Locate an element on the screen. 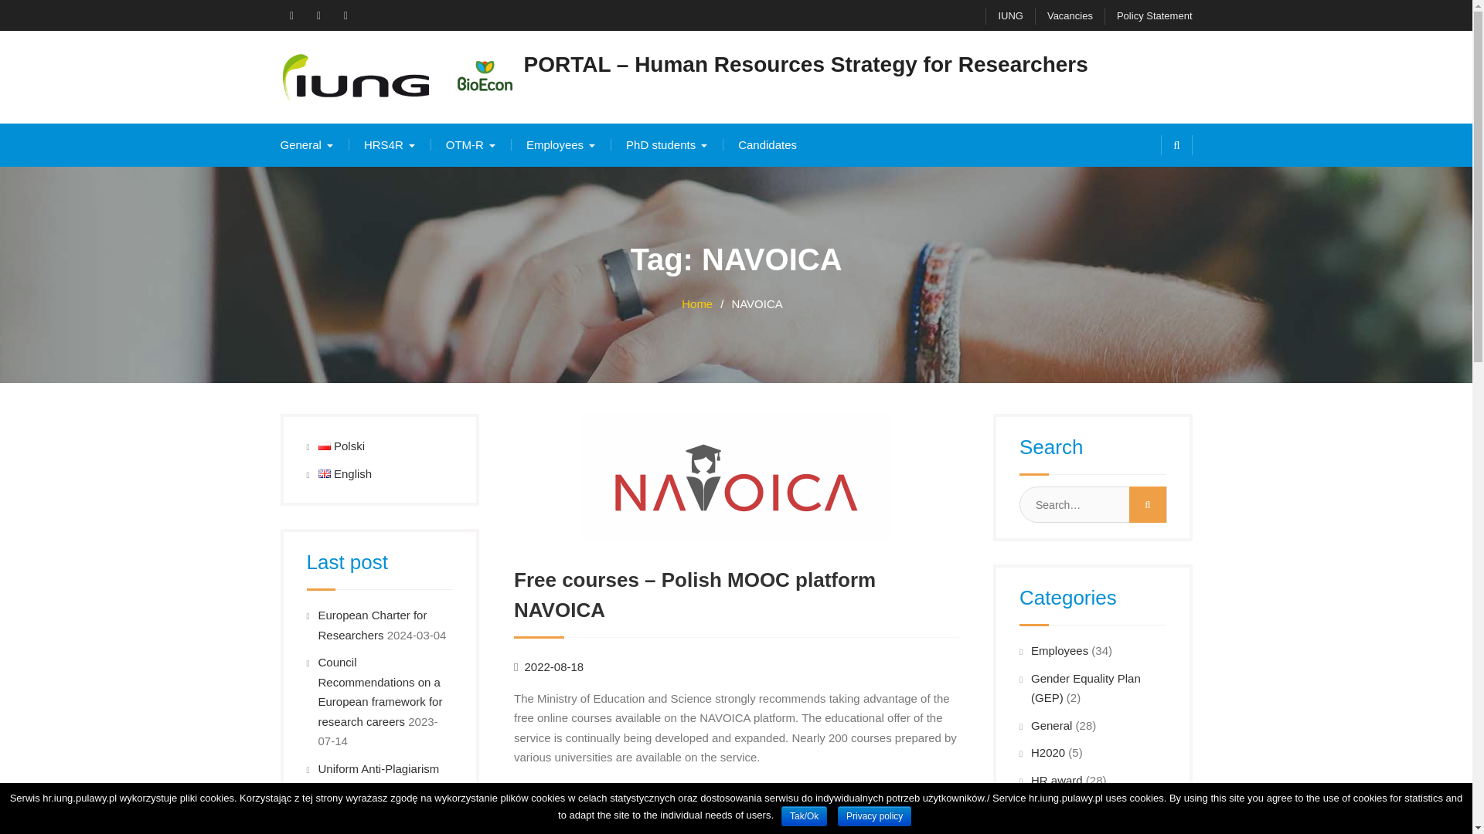 This screenshot has width=1484, height=834. English is located at coordinates (325, 473).